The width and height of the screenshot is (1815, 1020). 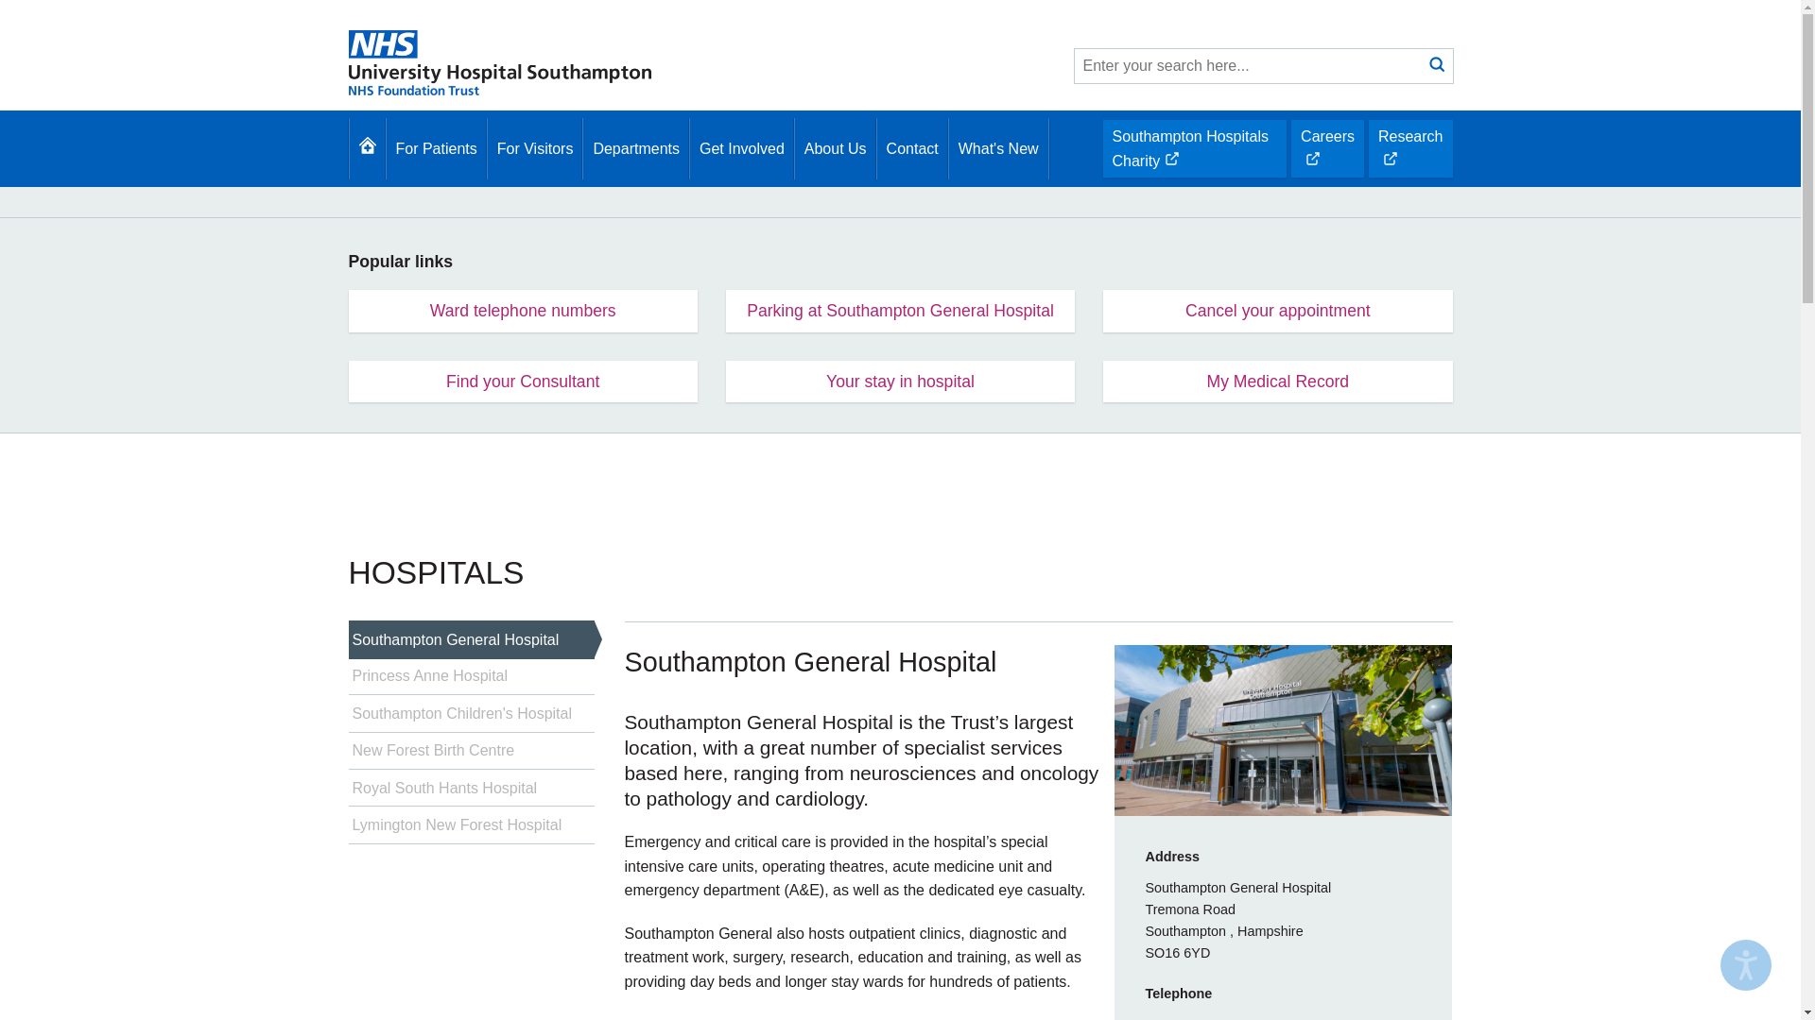 What do you see at coordinates (522, 310) in the screenshot?
I see `Find your Consultant` at bounding box center [522, 310].